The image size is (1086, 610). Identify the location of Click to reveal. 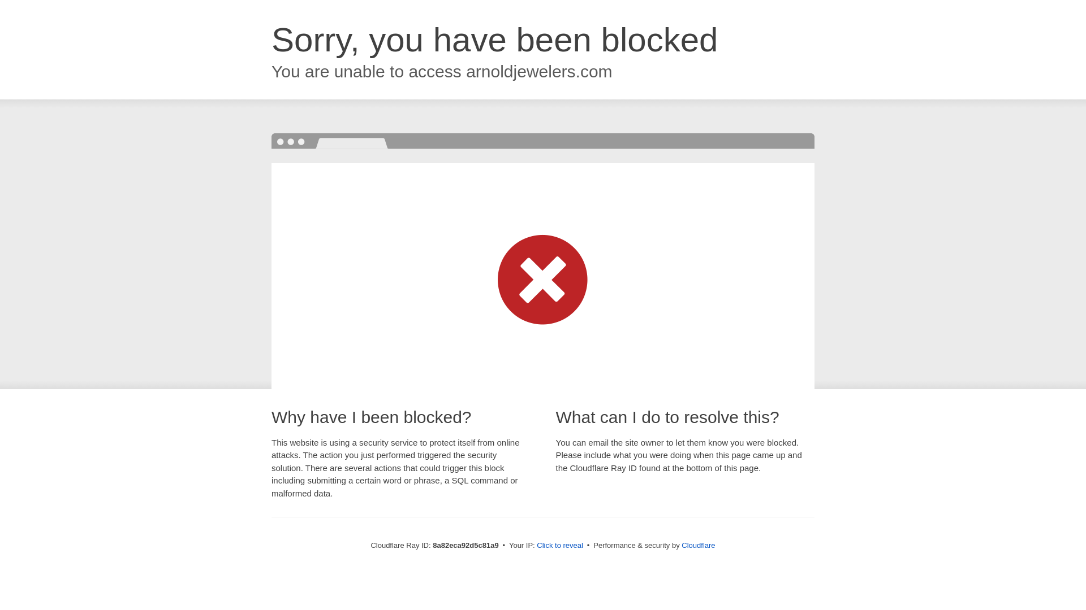
(560, 546).